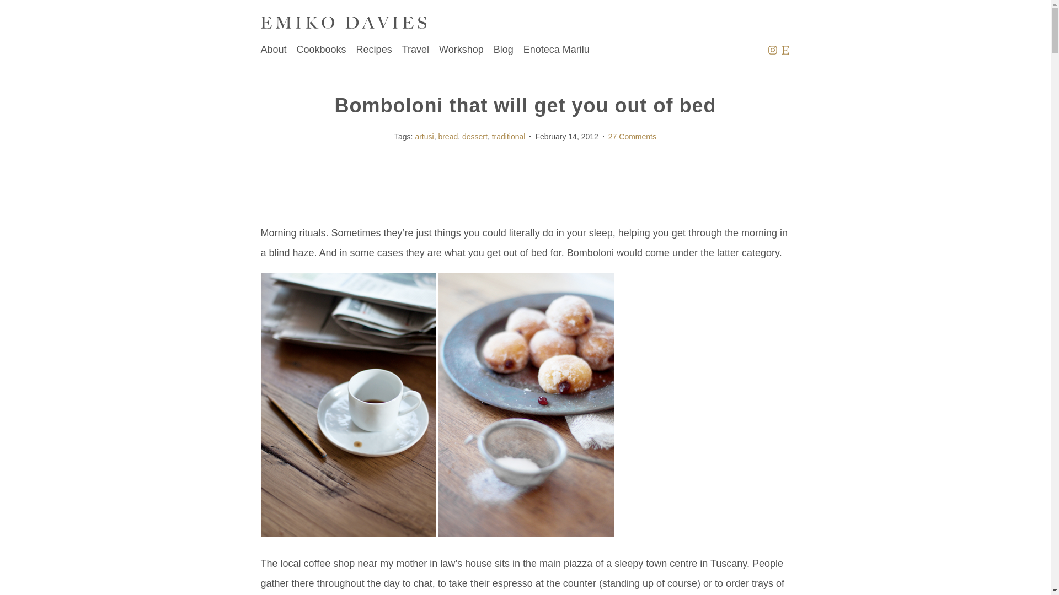 The width and height of the screenshot is (1059, 595). Describe the element at coordinates (461, 50) in the screenshot. I see `Workshop` at that location.